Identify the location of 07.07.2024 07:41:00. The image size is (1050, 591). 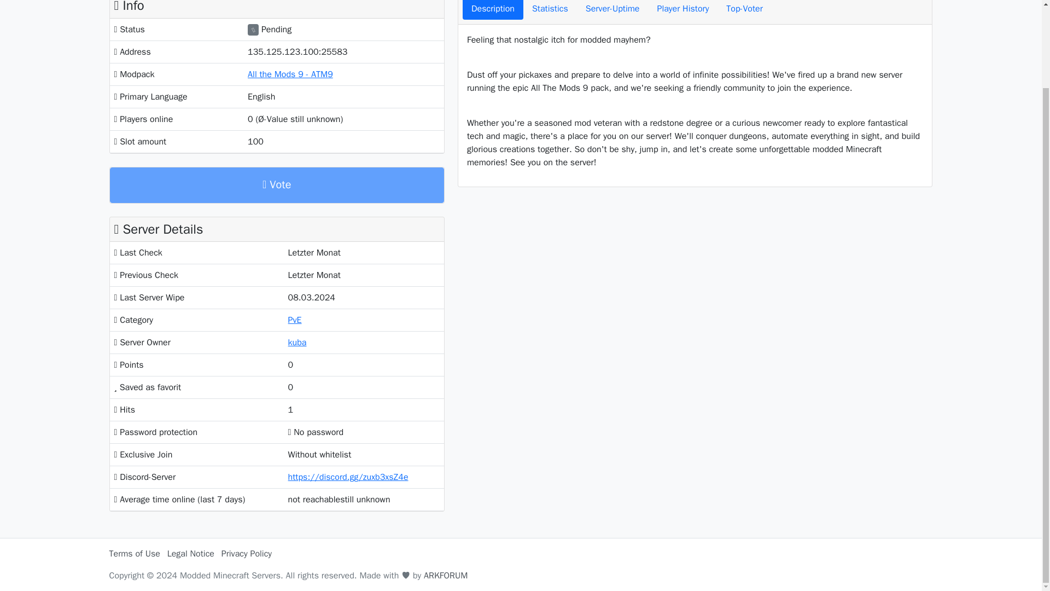
(364, 275).